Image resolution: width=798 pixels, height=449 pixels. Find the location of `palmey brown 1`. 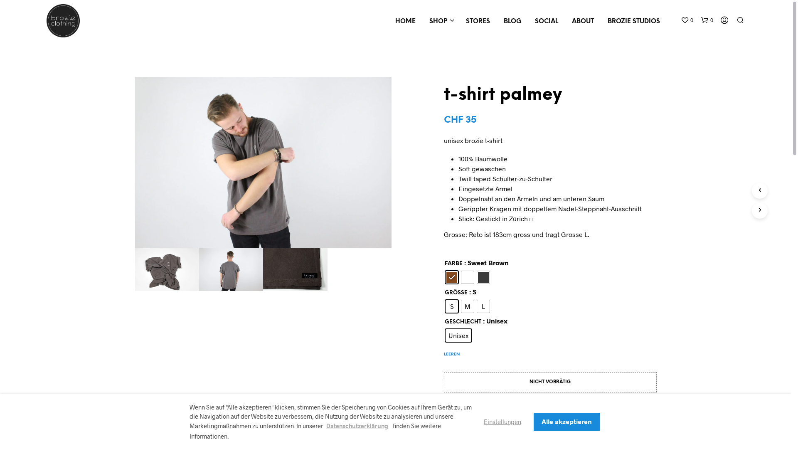

palmey brown 1 is located at coordinates (167, 269).